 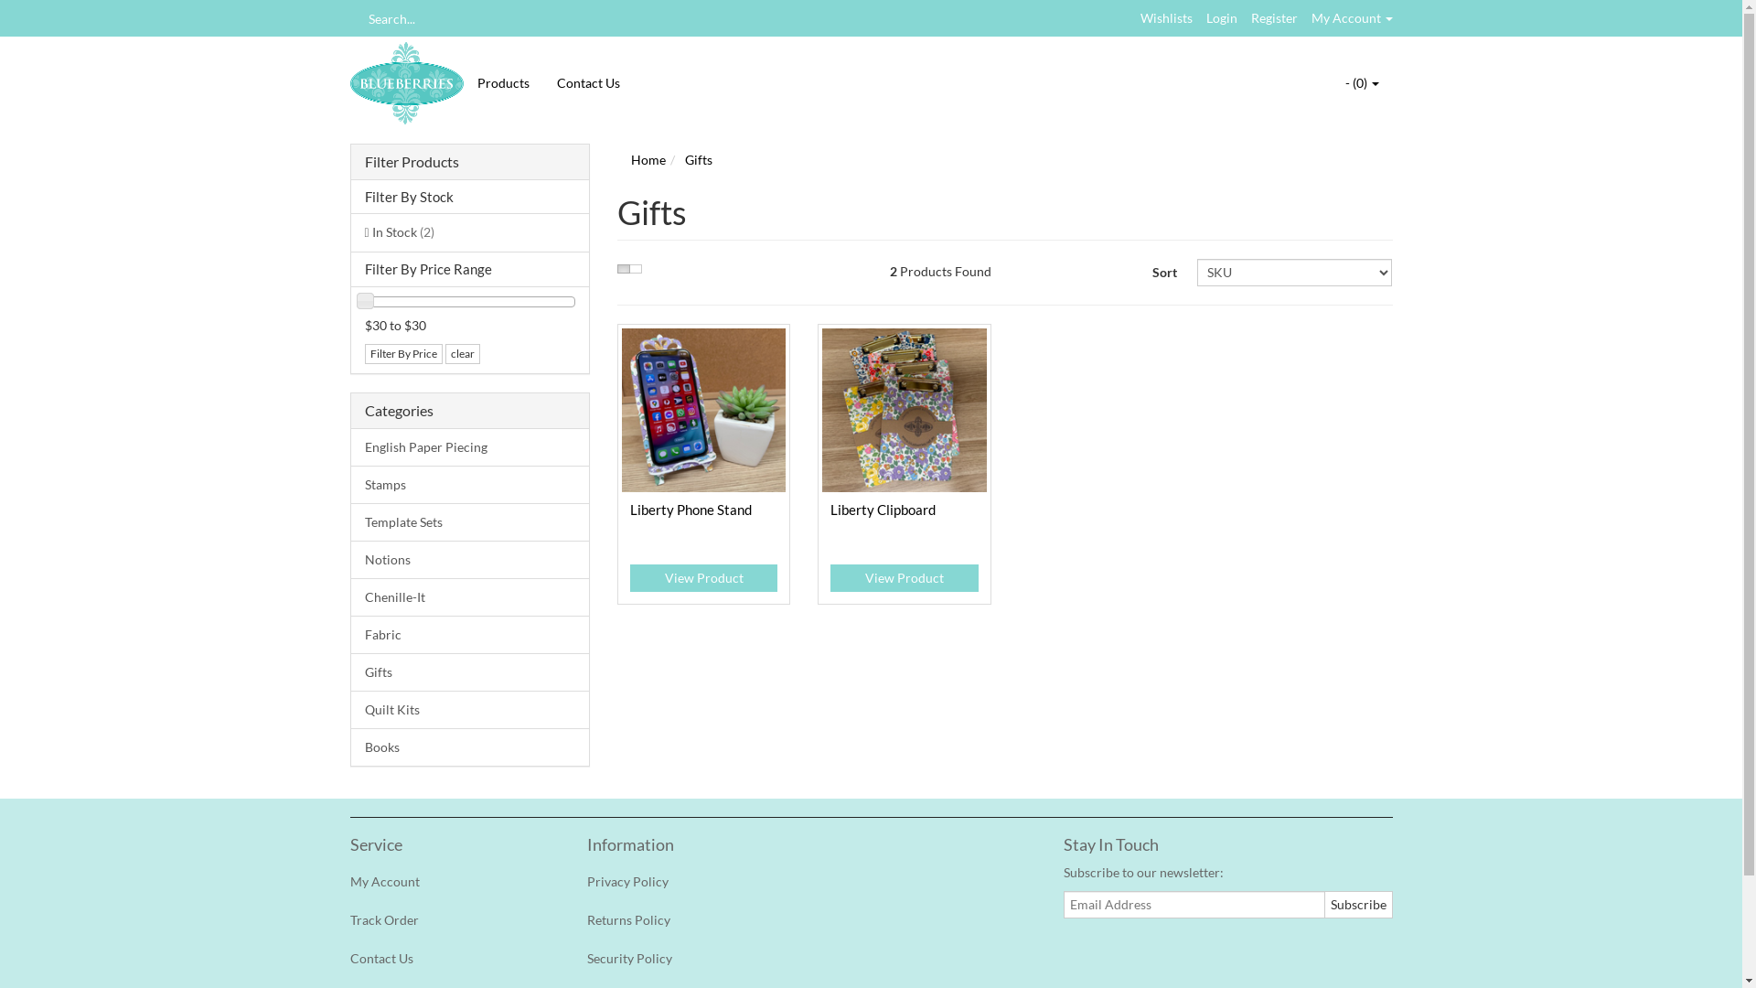 What do you see at coordinates (686, 882) in the screenshot?
I see `Privacy Policy` at bounding box center [686, 882].